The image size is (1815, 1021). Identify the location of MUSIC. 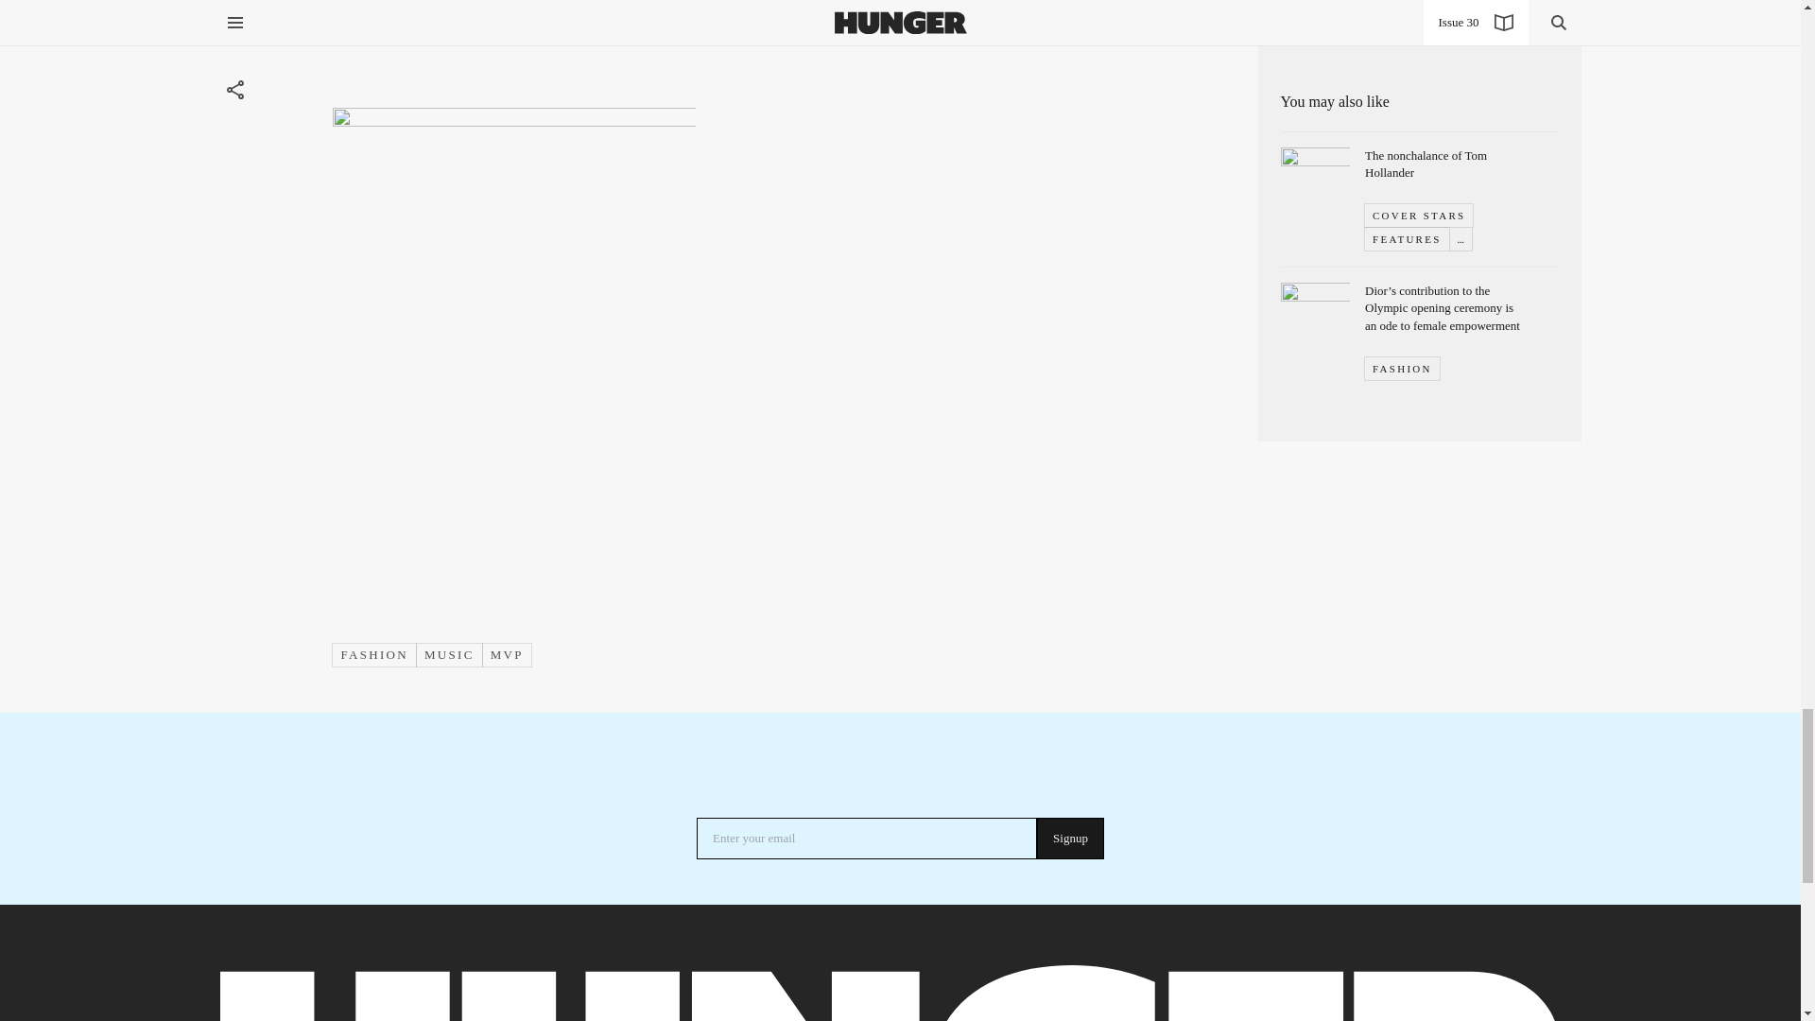
(449, 654).